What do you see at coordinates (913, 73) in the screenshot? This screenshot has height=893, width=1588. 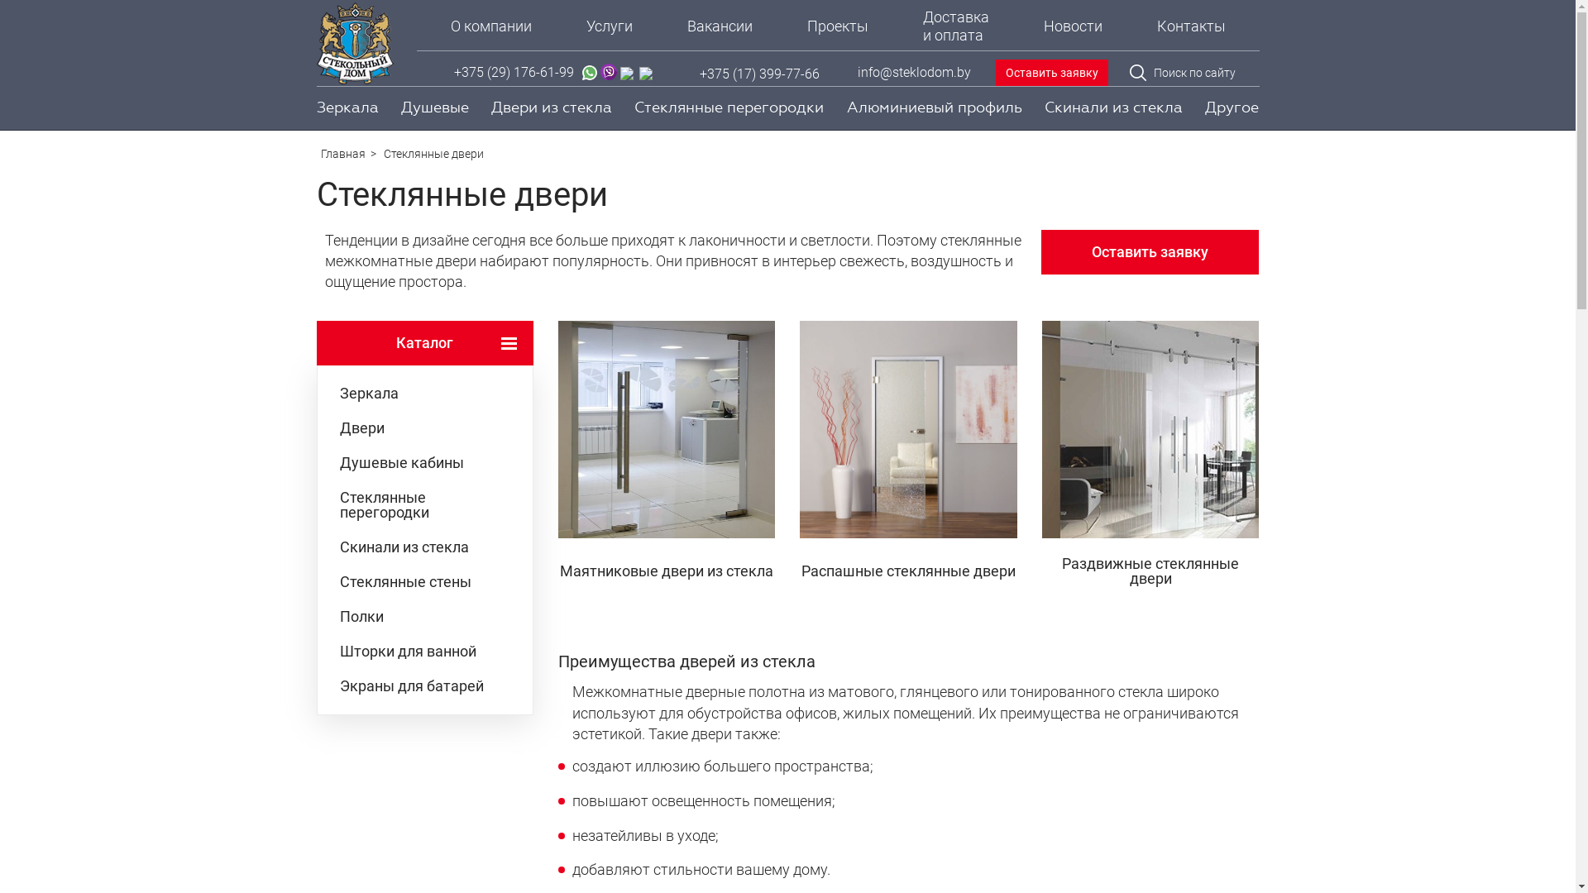 I see `info@steklodom.by` at bounding box center [913, 73].